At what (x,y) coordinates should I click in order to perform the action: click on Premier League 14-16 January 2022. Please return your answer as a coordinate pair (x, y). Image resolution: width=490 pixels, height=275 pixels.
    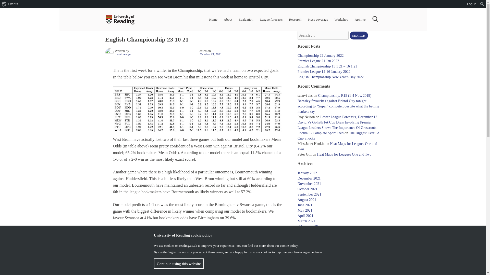
    Looking at the image, I should click on (324, 72).